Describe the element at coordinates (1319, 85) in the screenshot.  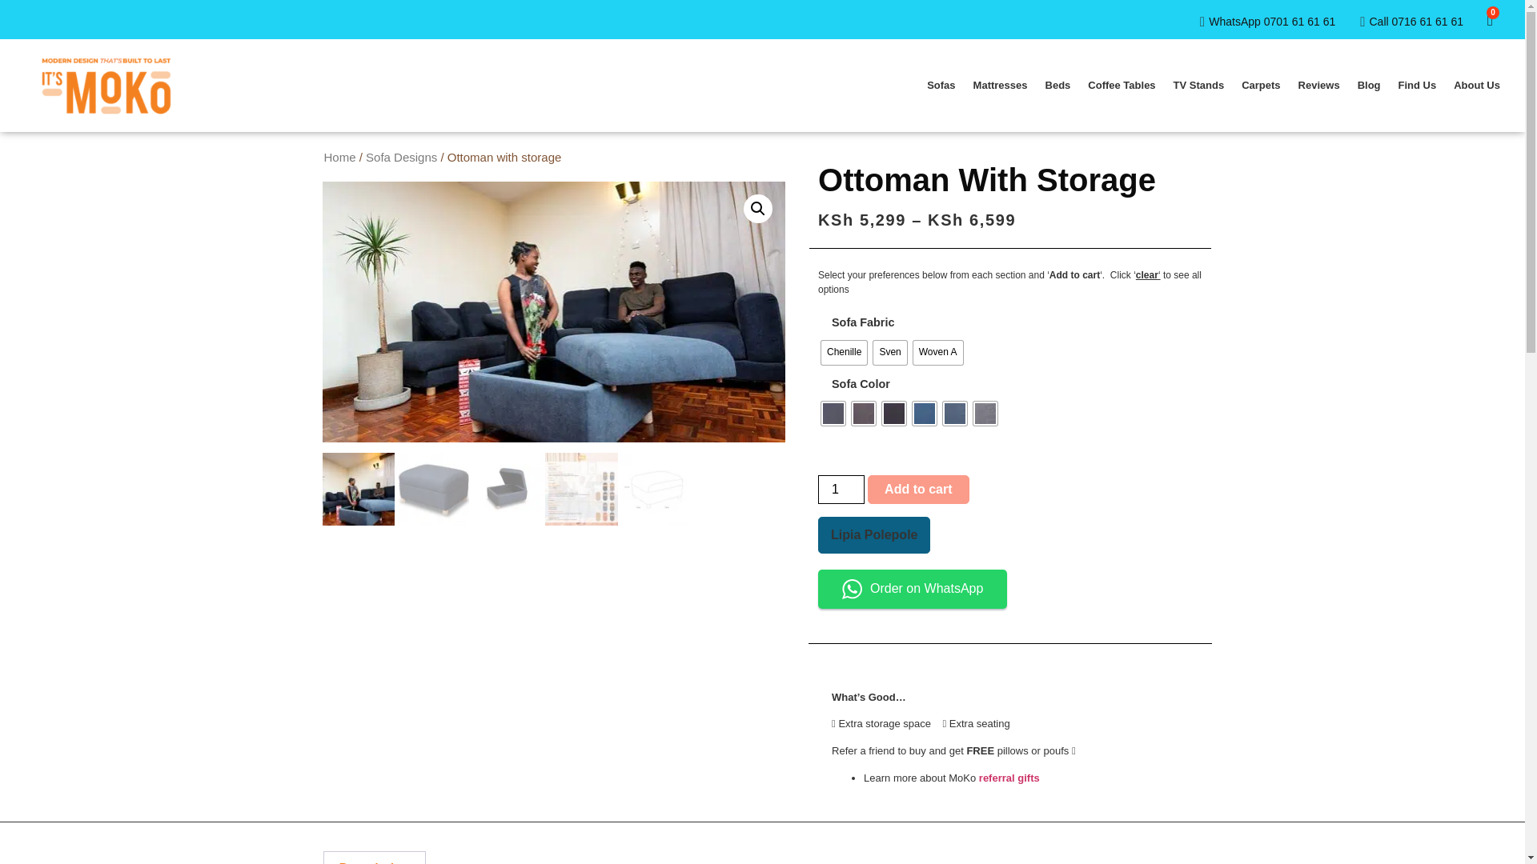
I see `Reviews` at that location.